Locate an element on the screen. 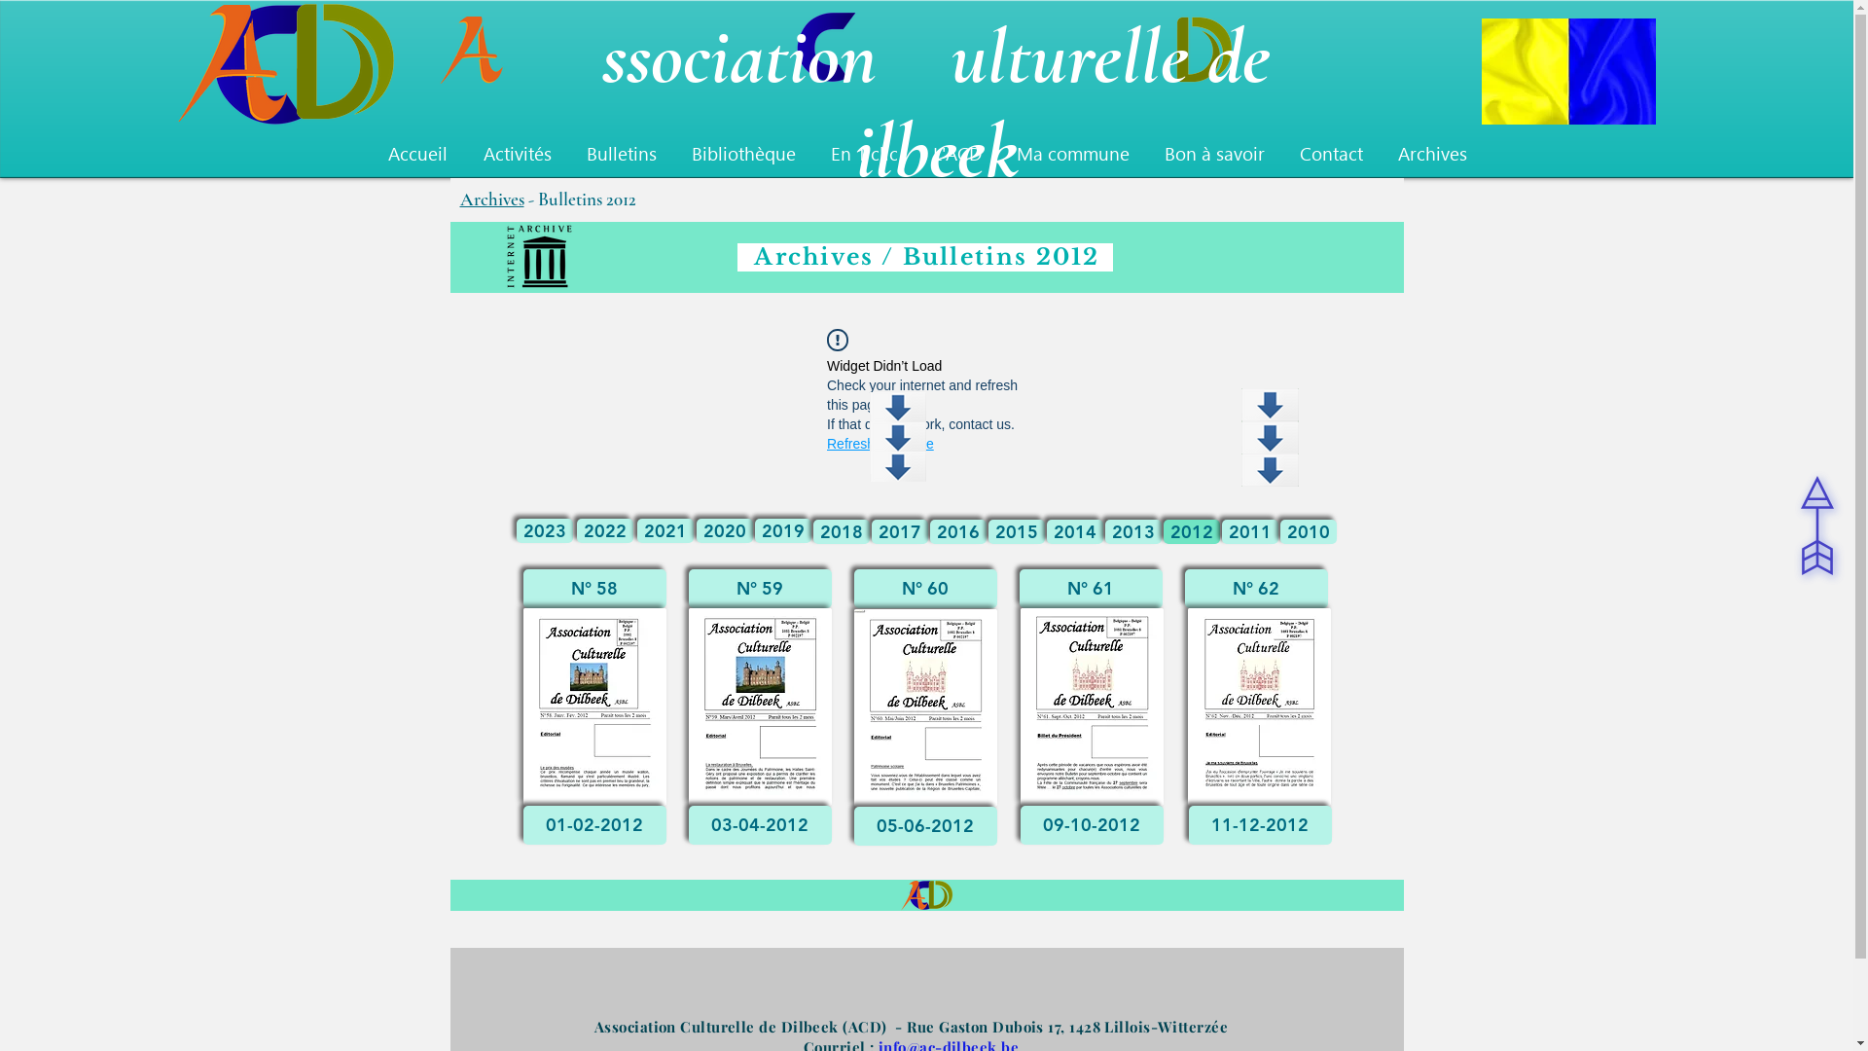 This screenshot has height=1051, width=1868. Refresh this page is located at coordinates (880, 444).